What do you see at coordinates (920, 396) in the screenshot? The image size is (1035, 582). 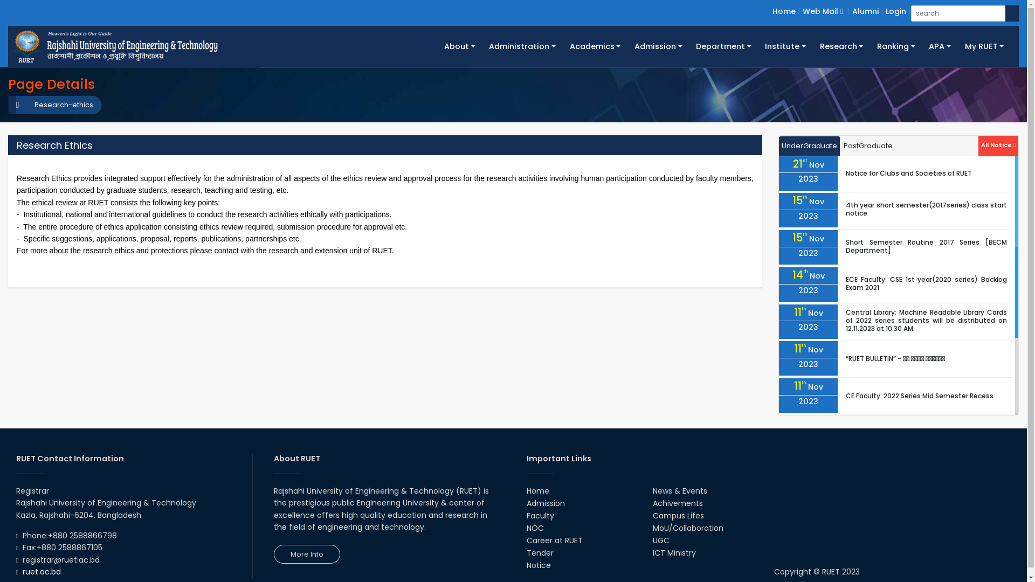 I see `CE Faculty: 2022 Series Mid Semester Recess` at bounding box center [920, 396].